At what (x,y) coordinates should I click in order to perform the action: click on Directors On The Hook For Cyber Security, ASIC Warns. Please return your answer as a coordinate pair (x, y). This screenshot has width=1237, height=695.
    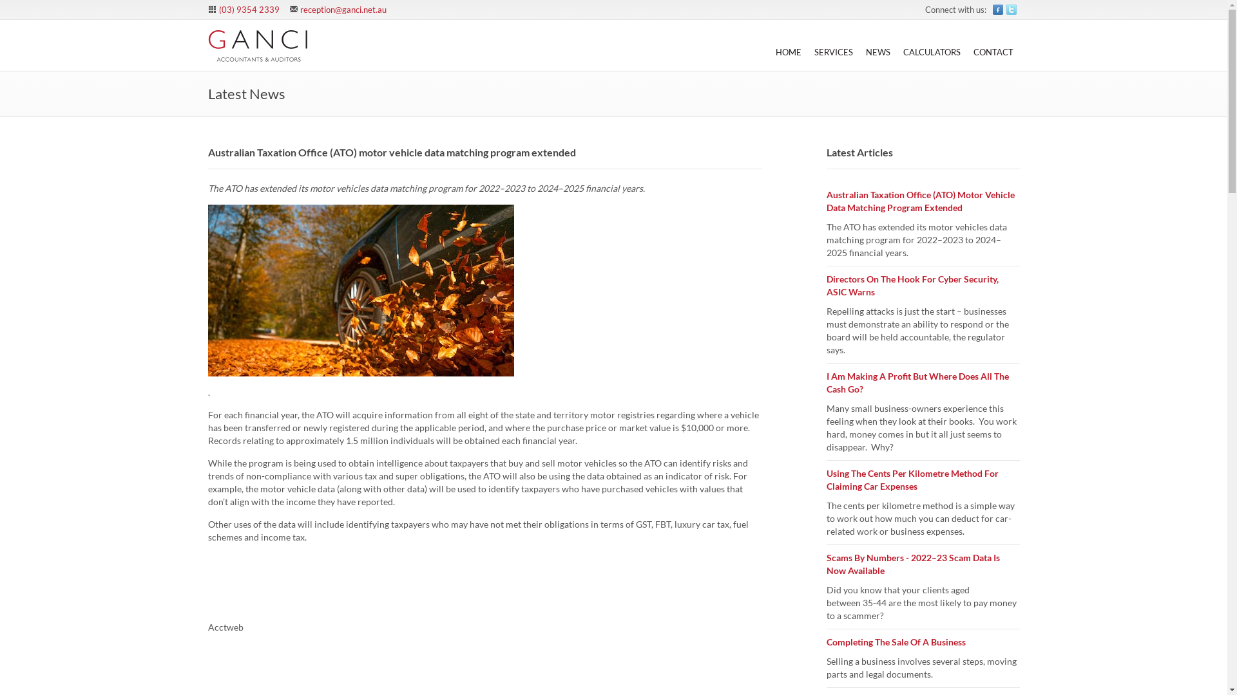
    Looking at the image, I should click on (912, 286).